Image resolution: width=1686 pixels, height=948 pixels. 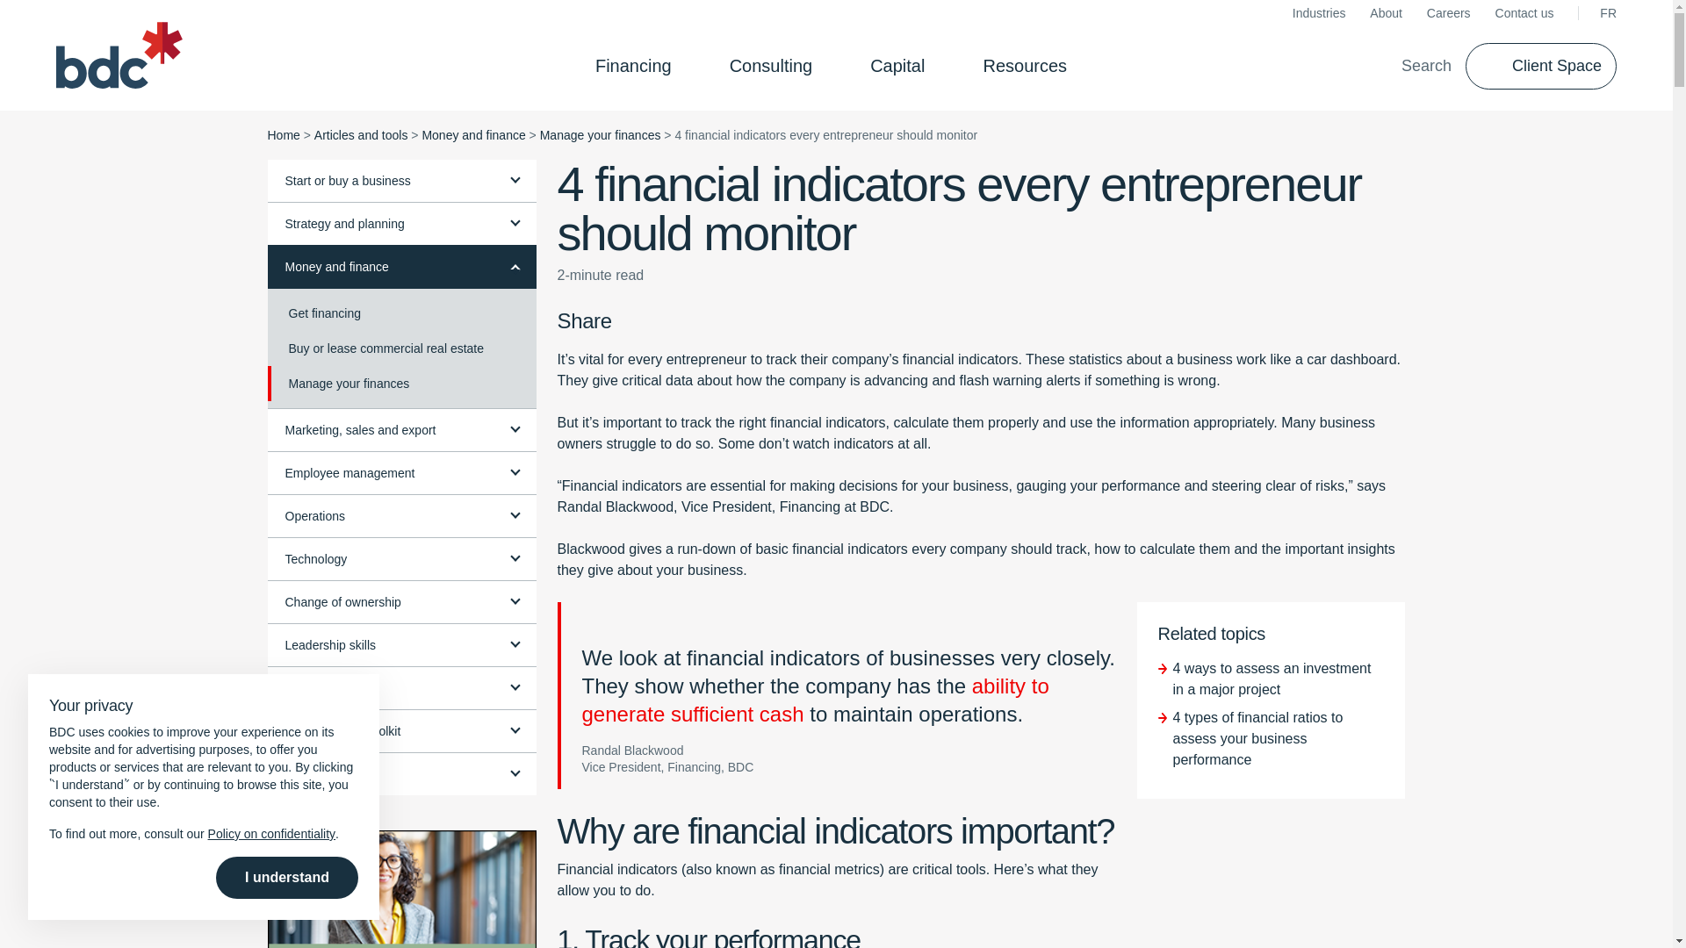 I want to click on Financing, so click(x=638, y=65).